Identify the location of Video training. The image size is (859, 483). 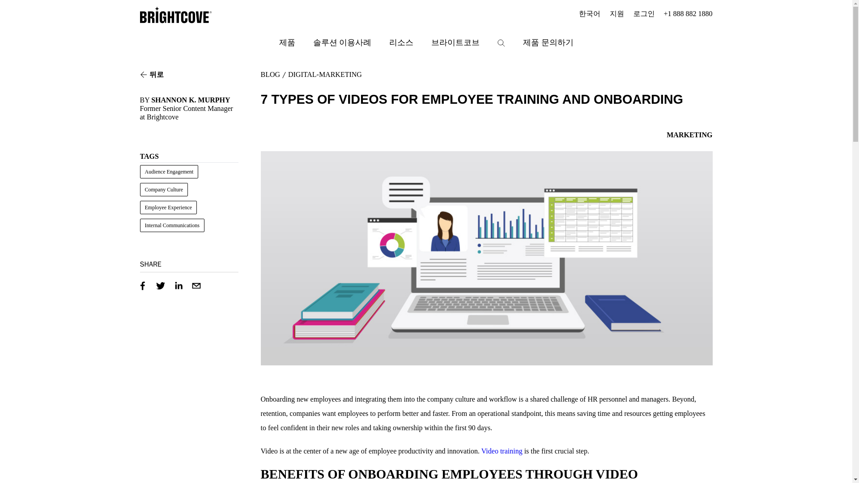
(502, 451).